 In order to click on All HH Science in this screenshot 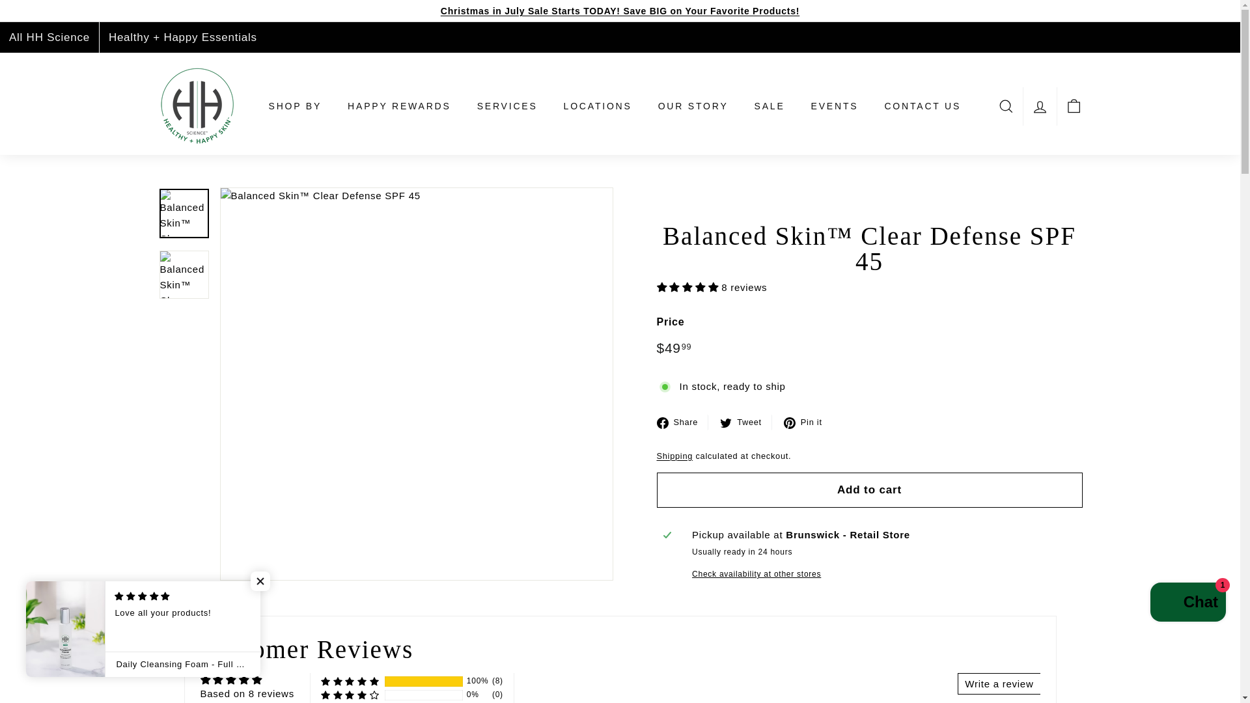, I will do `click(49, 37)`.